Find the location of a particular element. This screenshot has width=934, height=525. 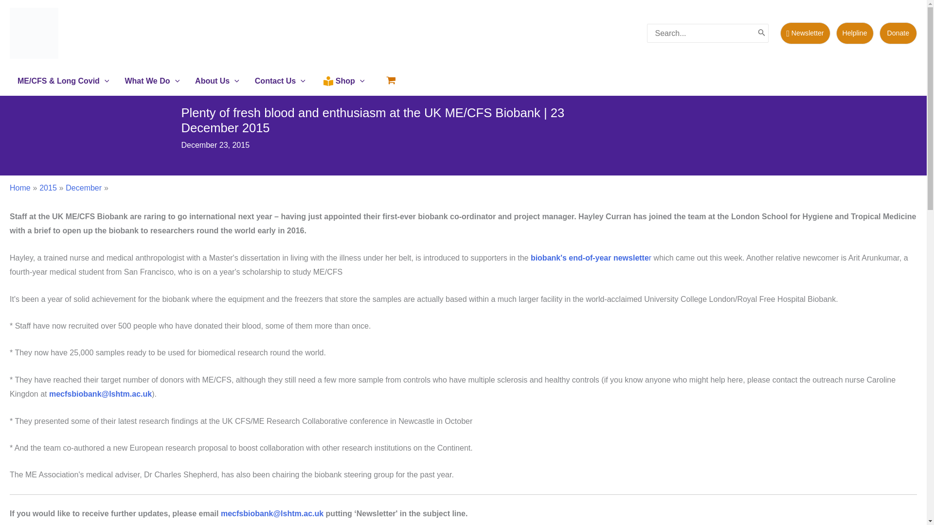

Newsletter is located at coordinates (805, 33).